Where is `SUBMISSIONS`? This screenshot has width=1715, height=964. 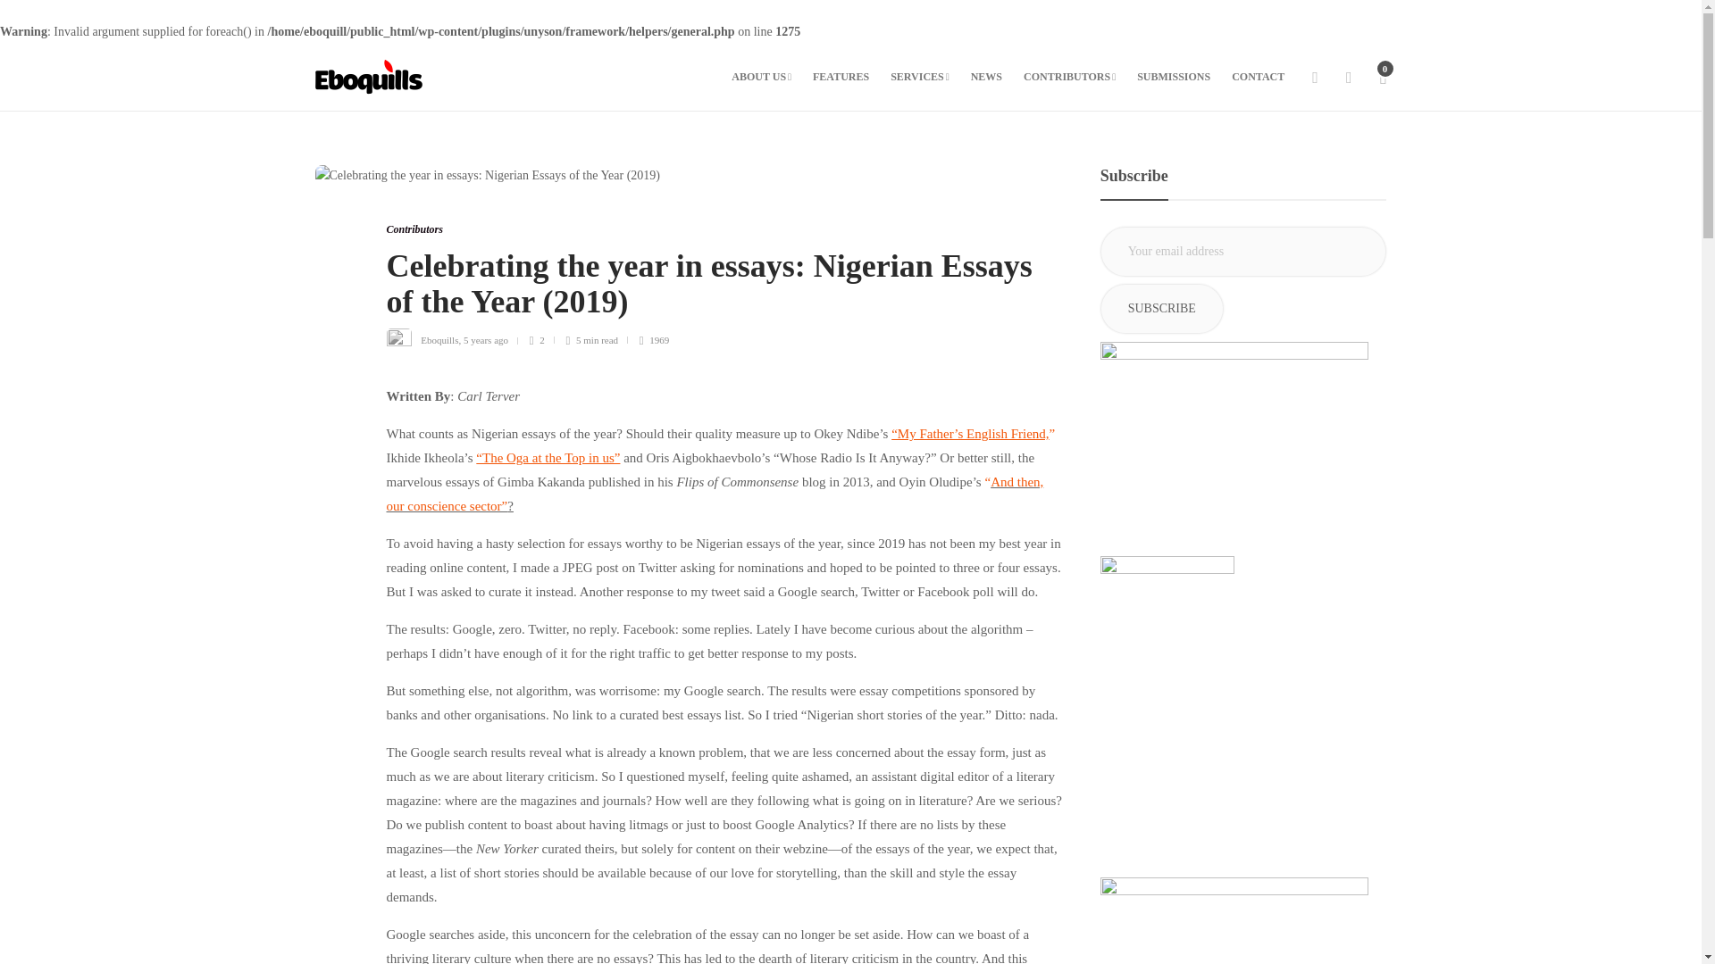 SUBMISSIONS is located at coordinates (1174, 77).